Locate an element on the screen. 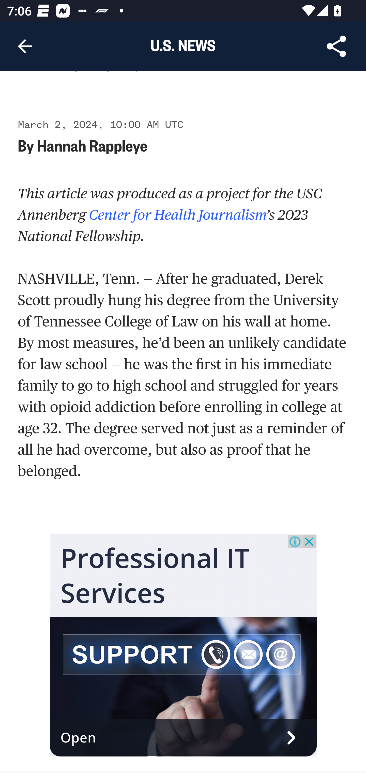  Navigate up is located at coordinates (25, 46).